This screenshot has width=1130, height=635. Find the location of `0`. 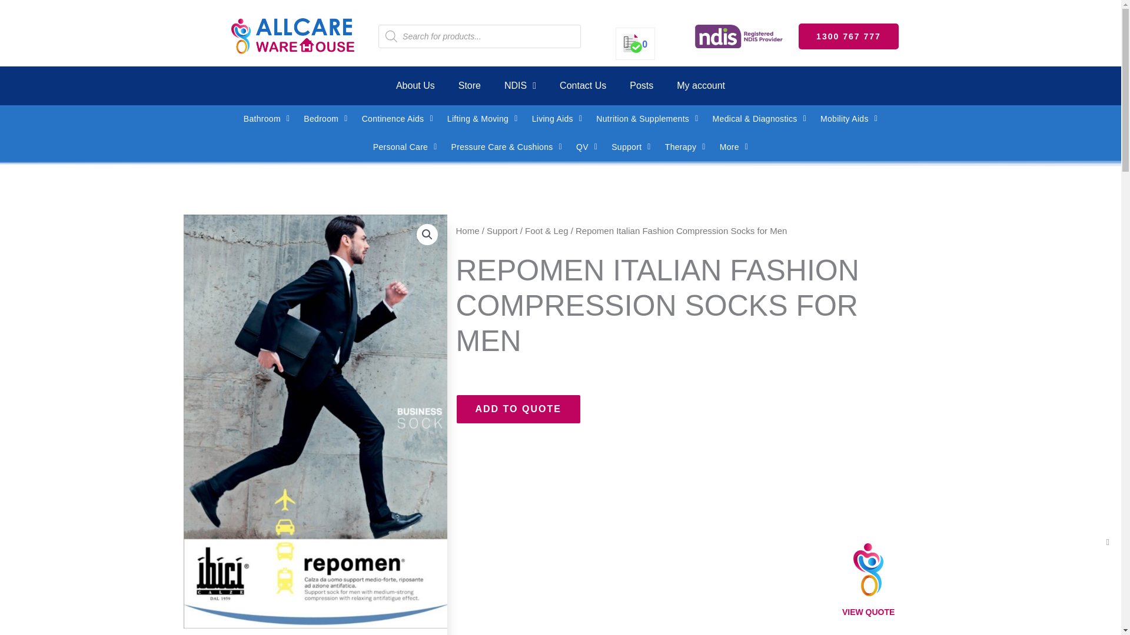

0 is located at coordinates (636, 44).